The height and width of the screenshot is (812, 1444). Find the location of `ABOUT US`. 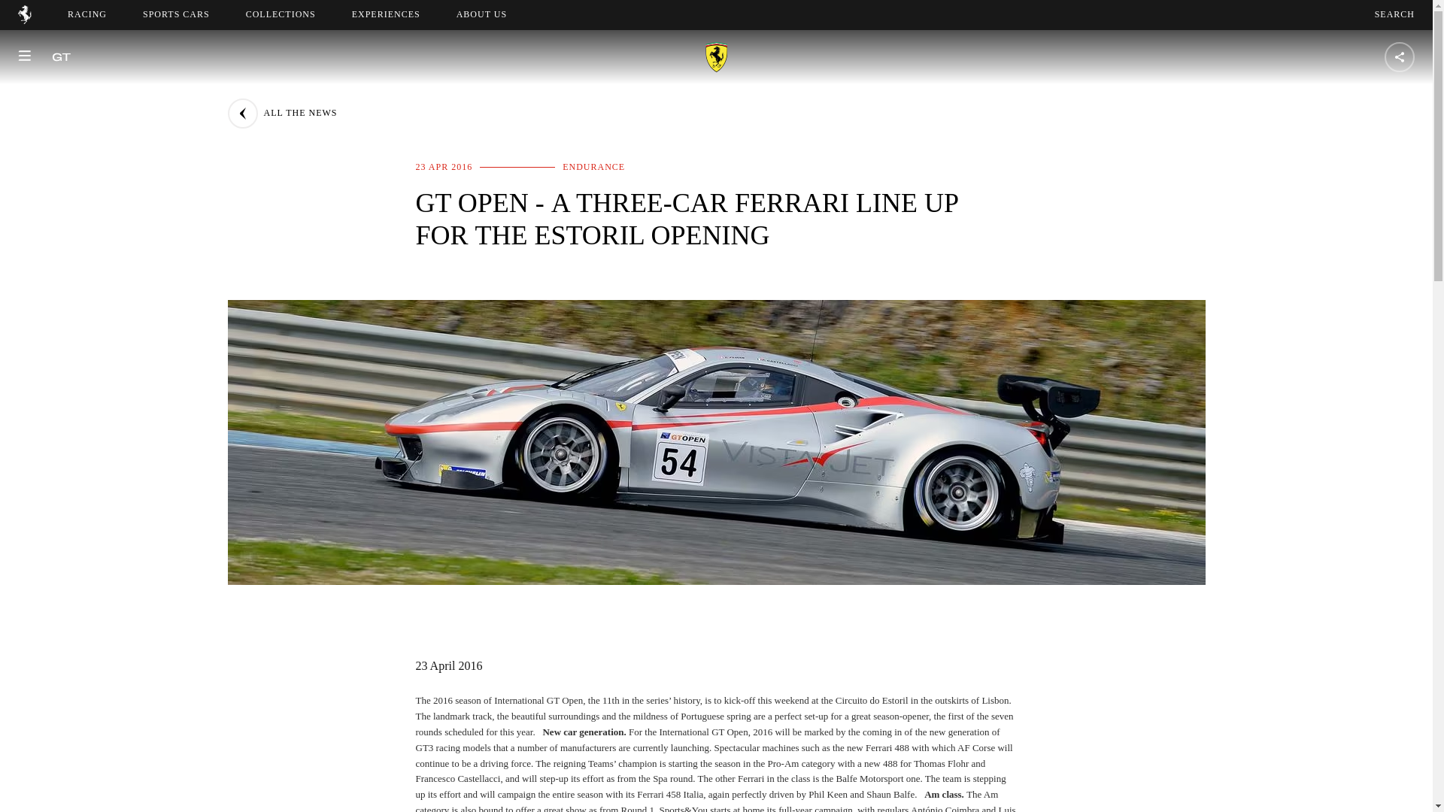

ABOUT US is located at coordinates (495, 14).